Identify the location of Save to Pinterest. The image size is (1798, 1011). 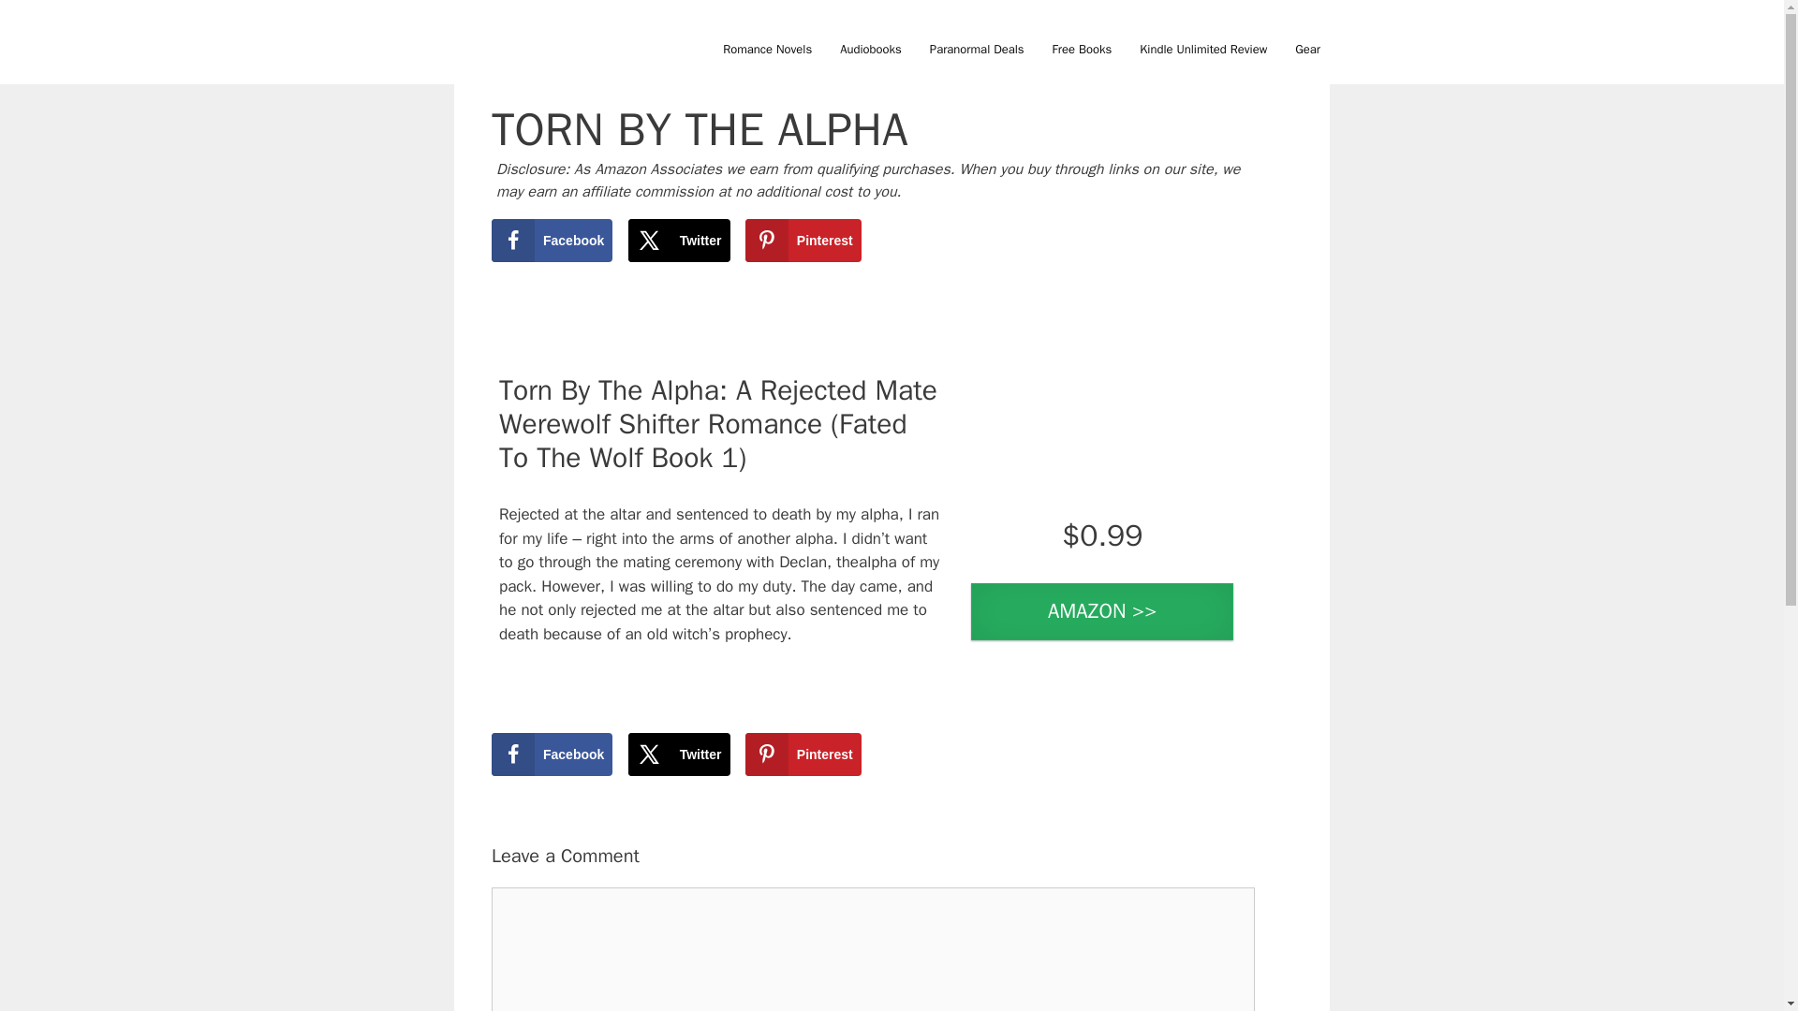
(803, 755).